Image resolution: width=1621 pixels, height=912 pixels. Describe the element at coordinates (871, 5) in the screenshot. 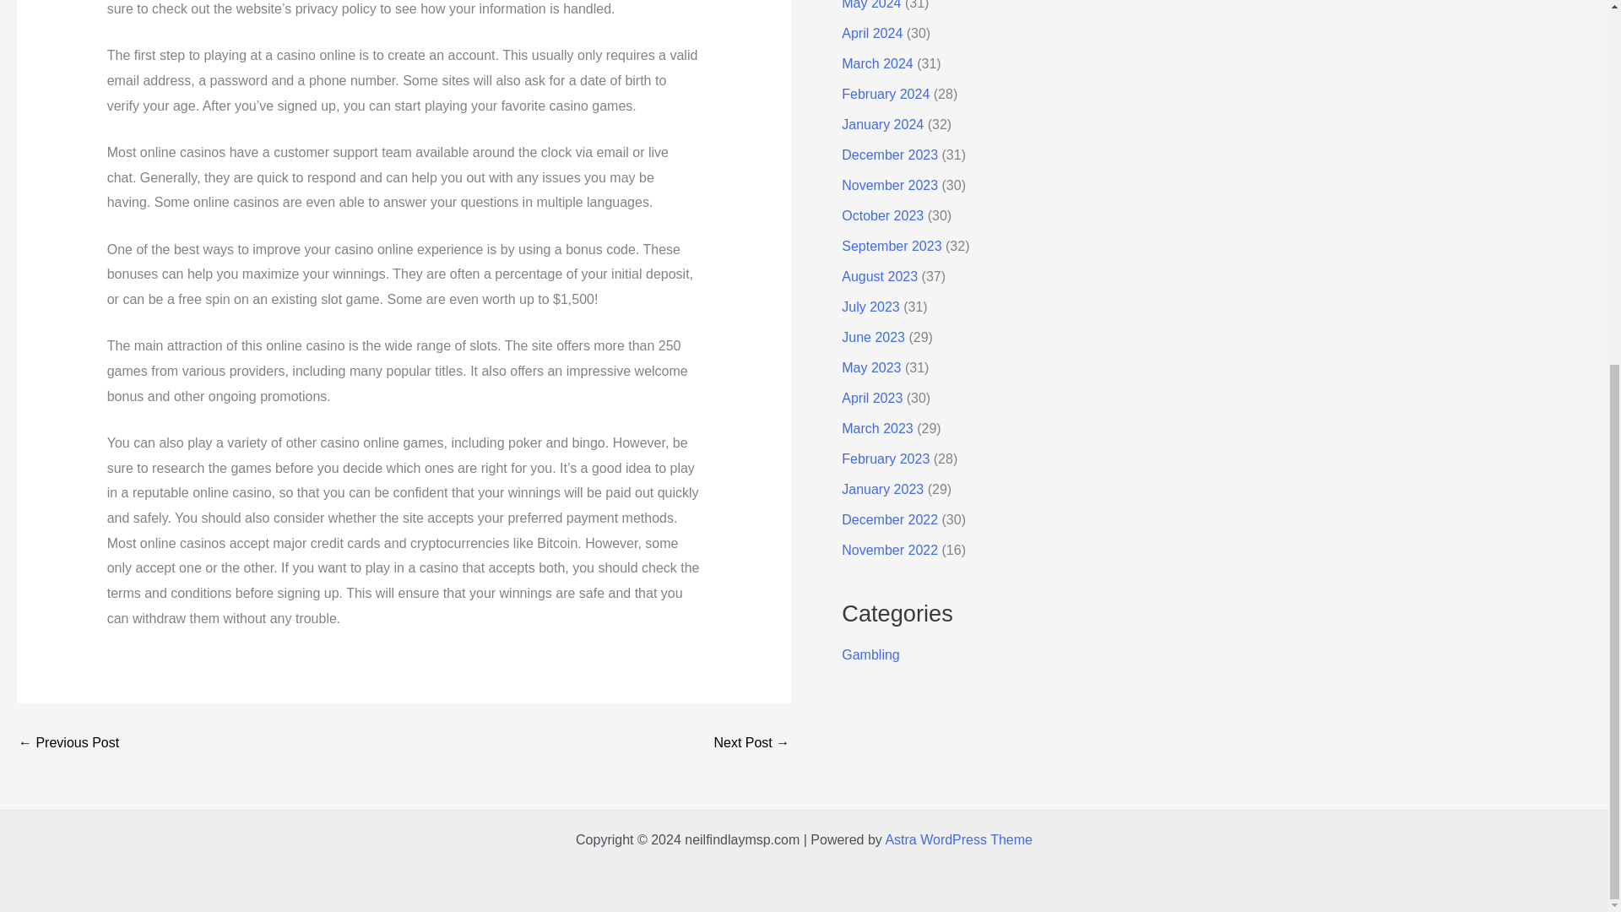

I see `May 2024` at that location.